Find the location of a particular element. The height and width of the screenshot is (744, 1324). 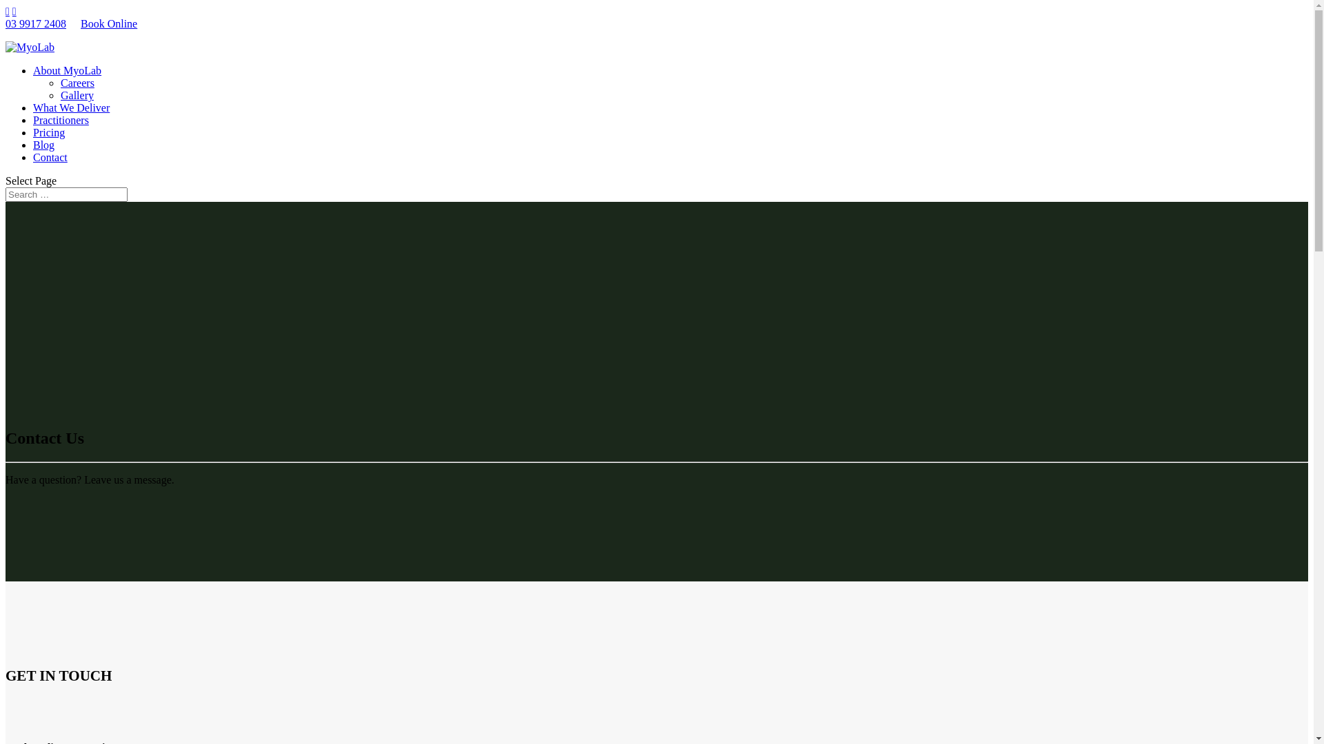

Search for: is located at coordinates (66, 194).